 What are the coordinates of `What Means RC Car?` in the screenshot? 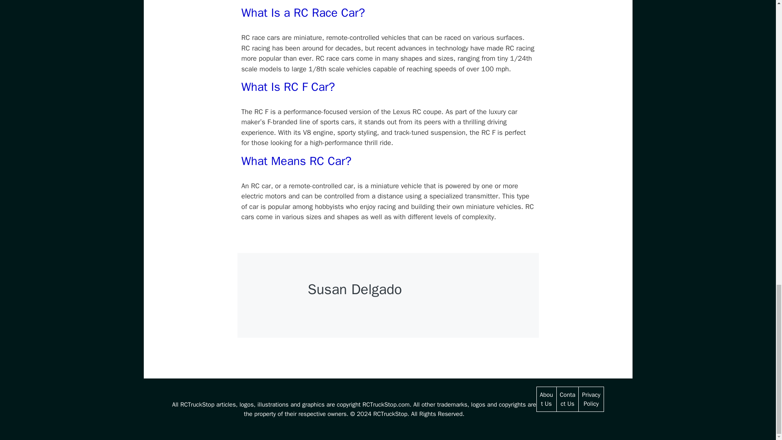 It's located at (296, 161).